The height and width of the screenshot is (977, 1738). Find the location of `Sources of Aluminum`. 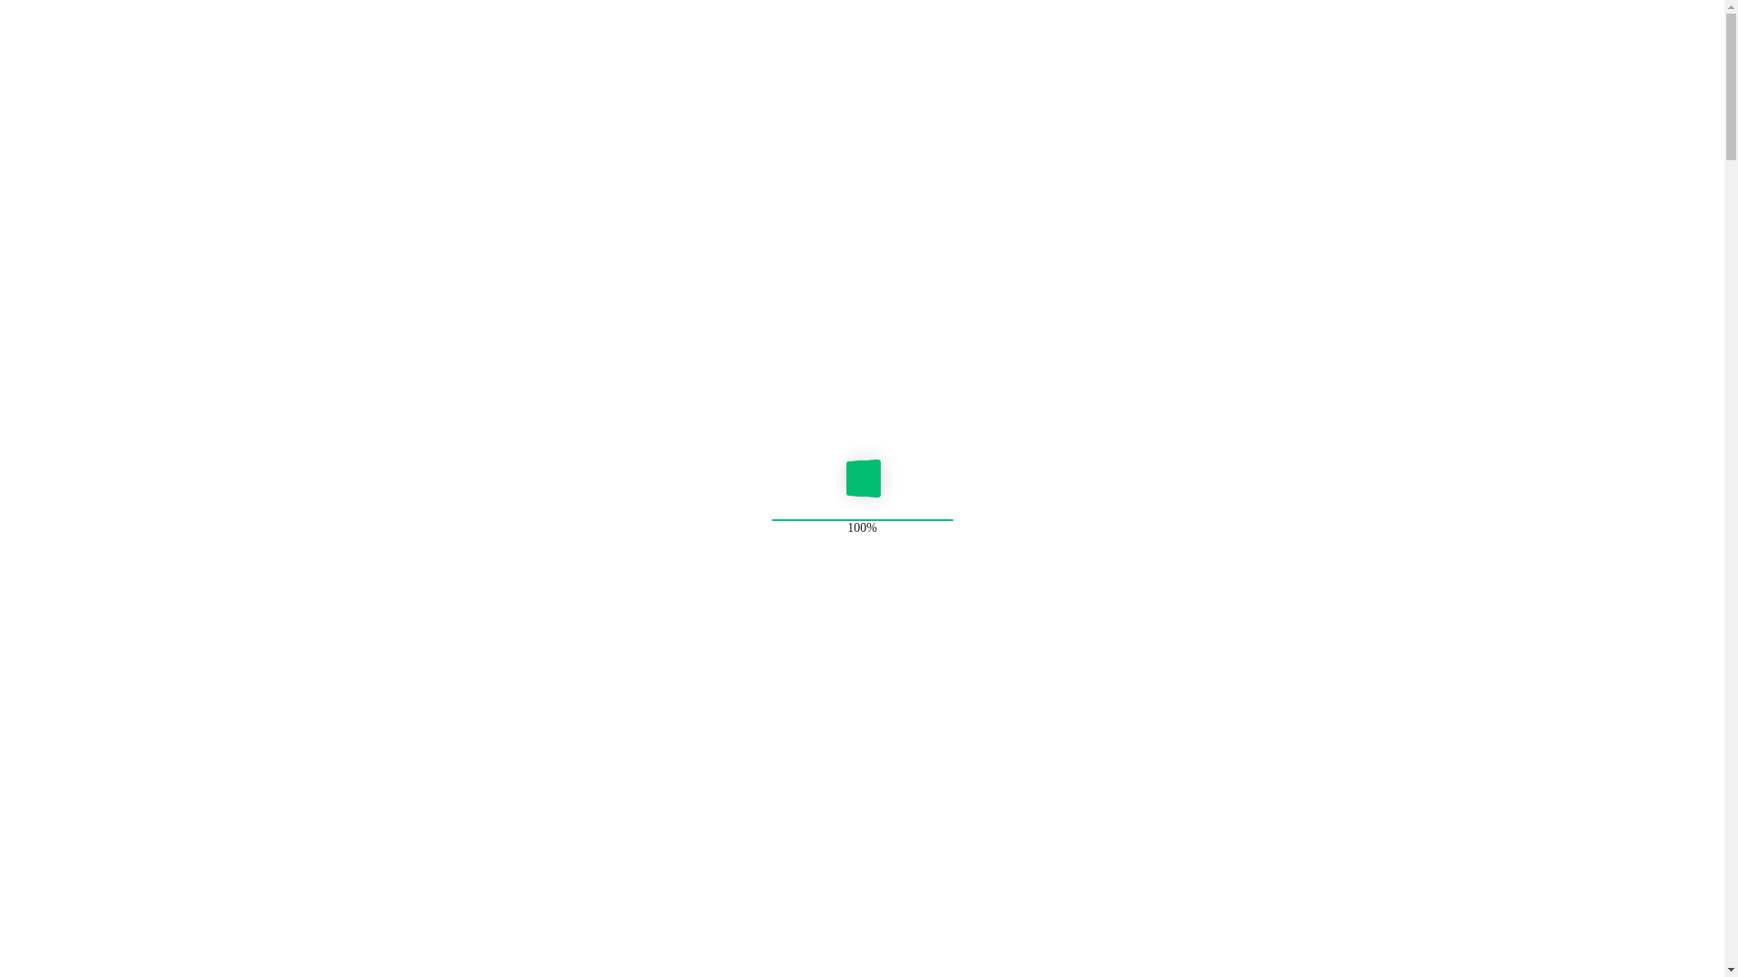

Sources of Aluminum is located at coordinates (121, 166).